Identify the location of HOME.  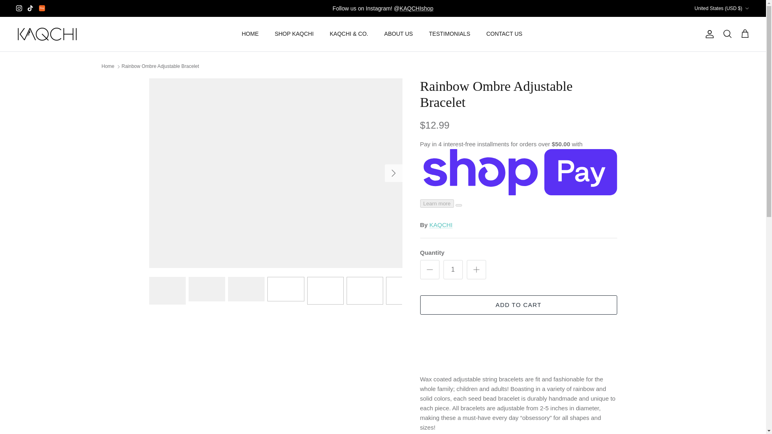
(250, 34).